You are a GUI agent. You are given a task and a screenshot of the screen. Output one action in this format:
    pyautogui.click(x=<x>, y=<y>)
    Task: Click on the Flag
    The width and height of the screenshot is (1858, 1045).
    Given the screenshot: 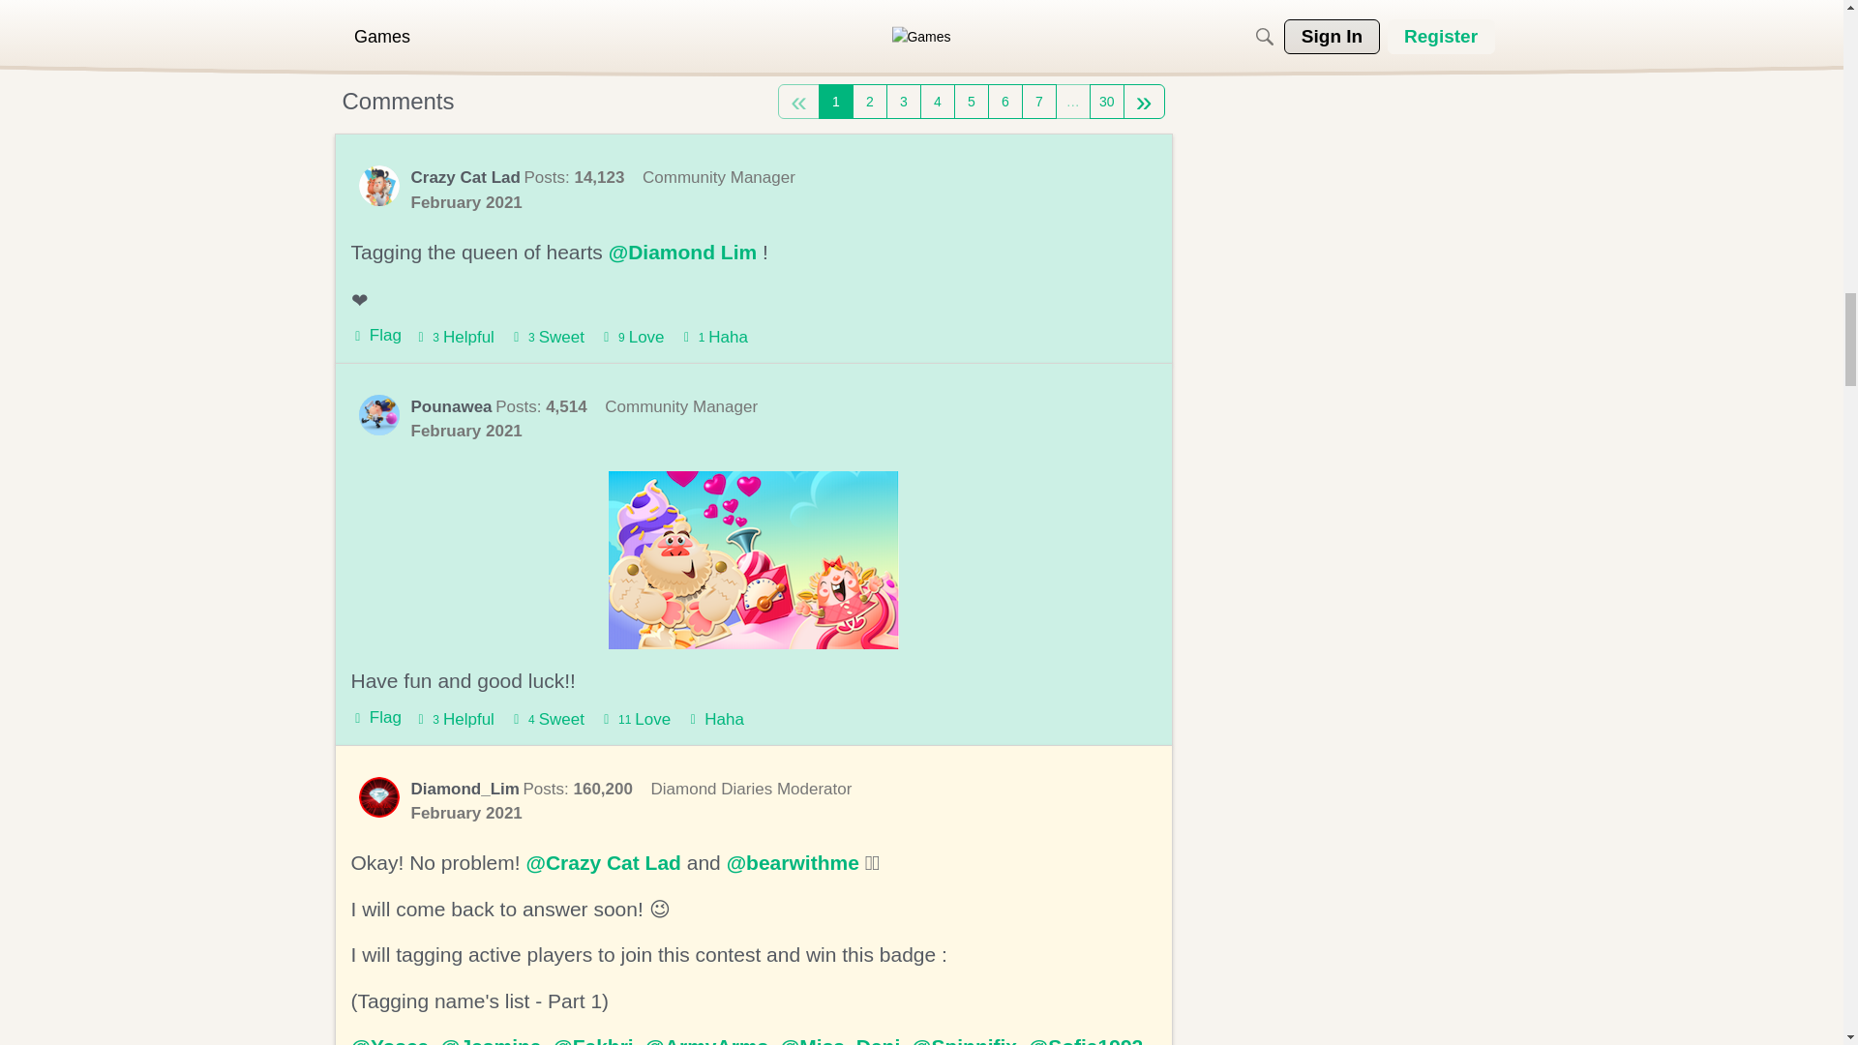 What is the action you would take?
    pyautogui.click(x=375, y=337)
    